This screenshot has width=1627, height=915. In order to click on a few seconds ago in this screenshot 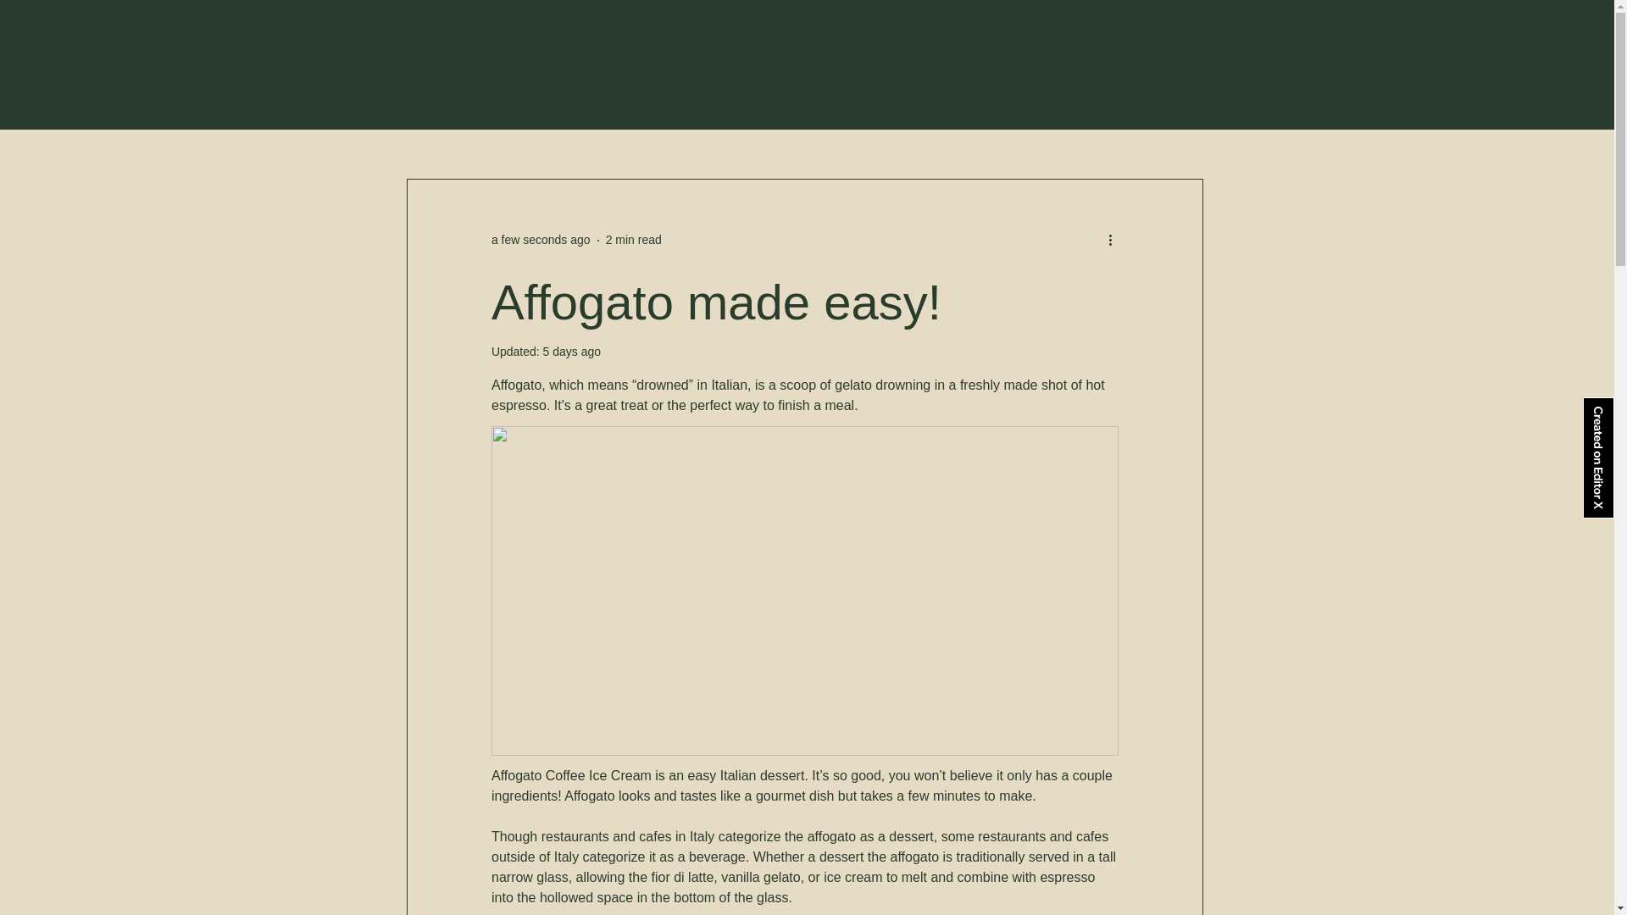, I will do `click(541, 239)`.